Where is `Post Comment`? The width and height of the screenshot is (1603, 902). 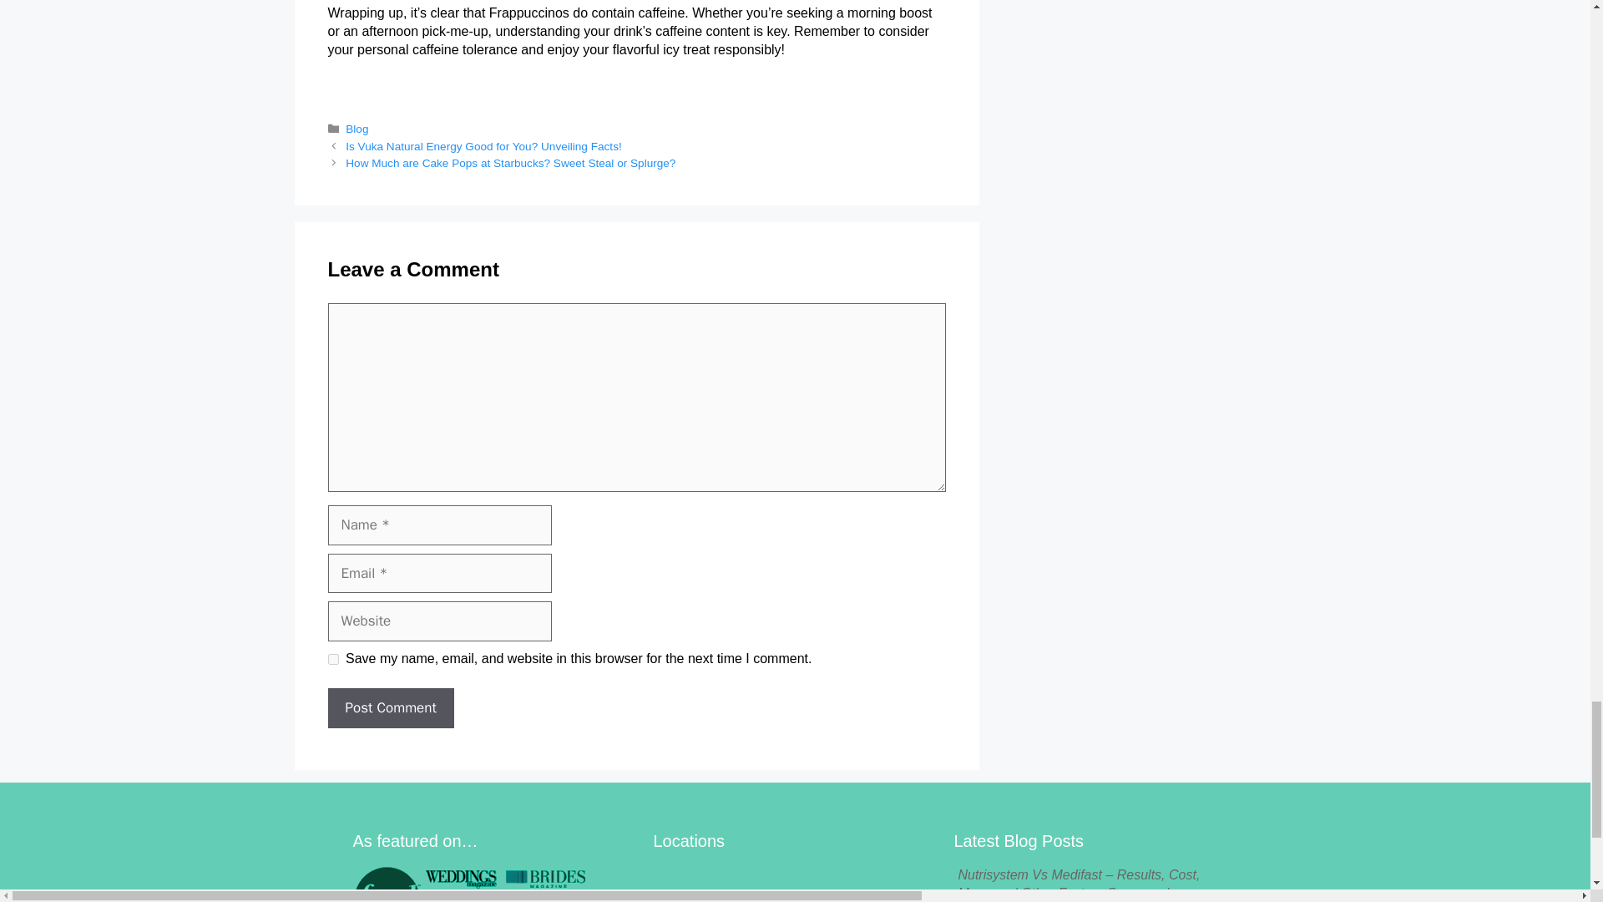
Post Comment is located at coordinates (390, 708).